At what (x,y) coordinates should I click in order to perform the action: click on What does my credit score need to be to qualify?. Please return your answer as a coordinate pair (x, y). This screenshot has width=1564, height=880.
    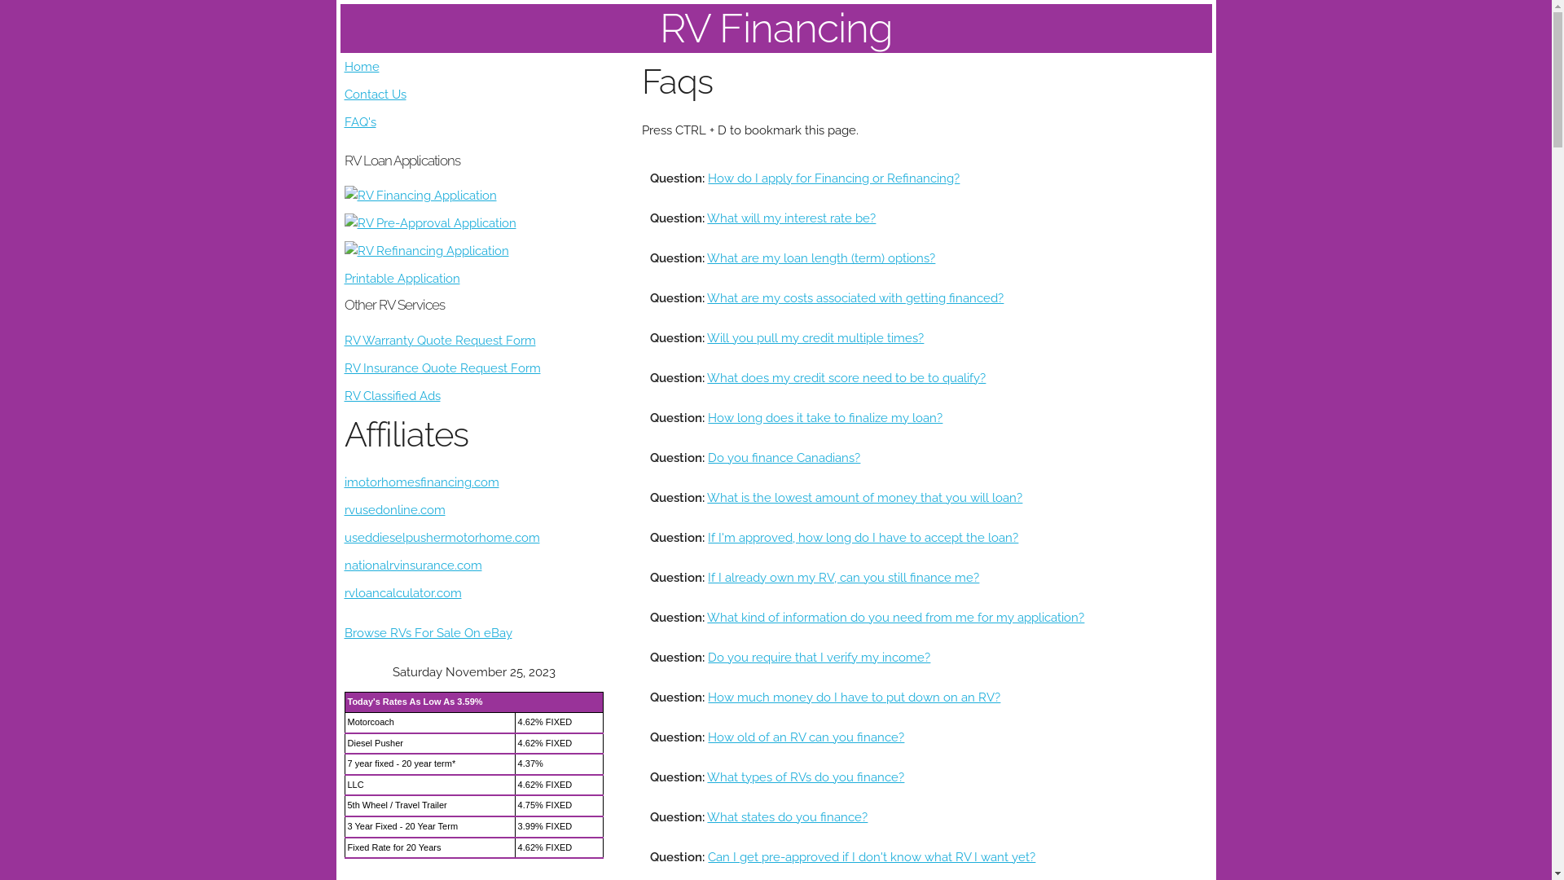
    Looking at the image, I should click on (846, 377).